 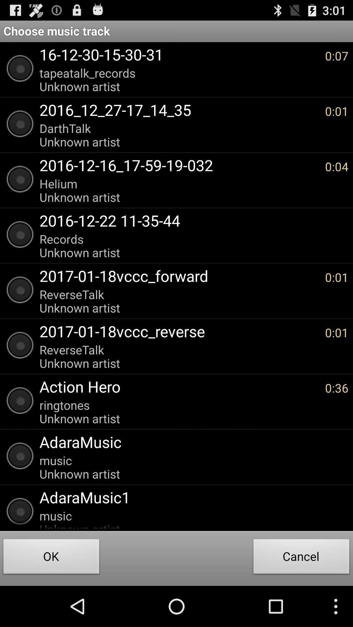 I want to click on turn off the app above music
unknown artist icon, so click(x=191, y=442).